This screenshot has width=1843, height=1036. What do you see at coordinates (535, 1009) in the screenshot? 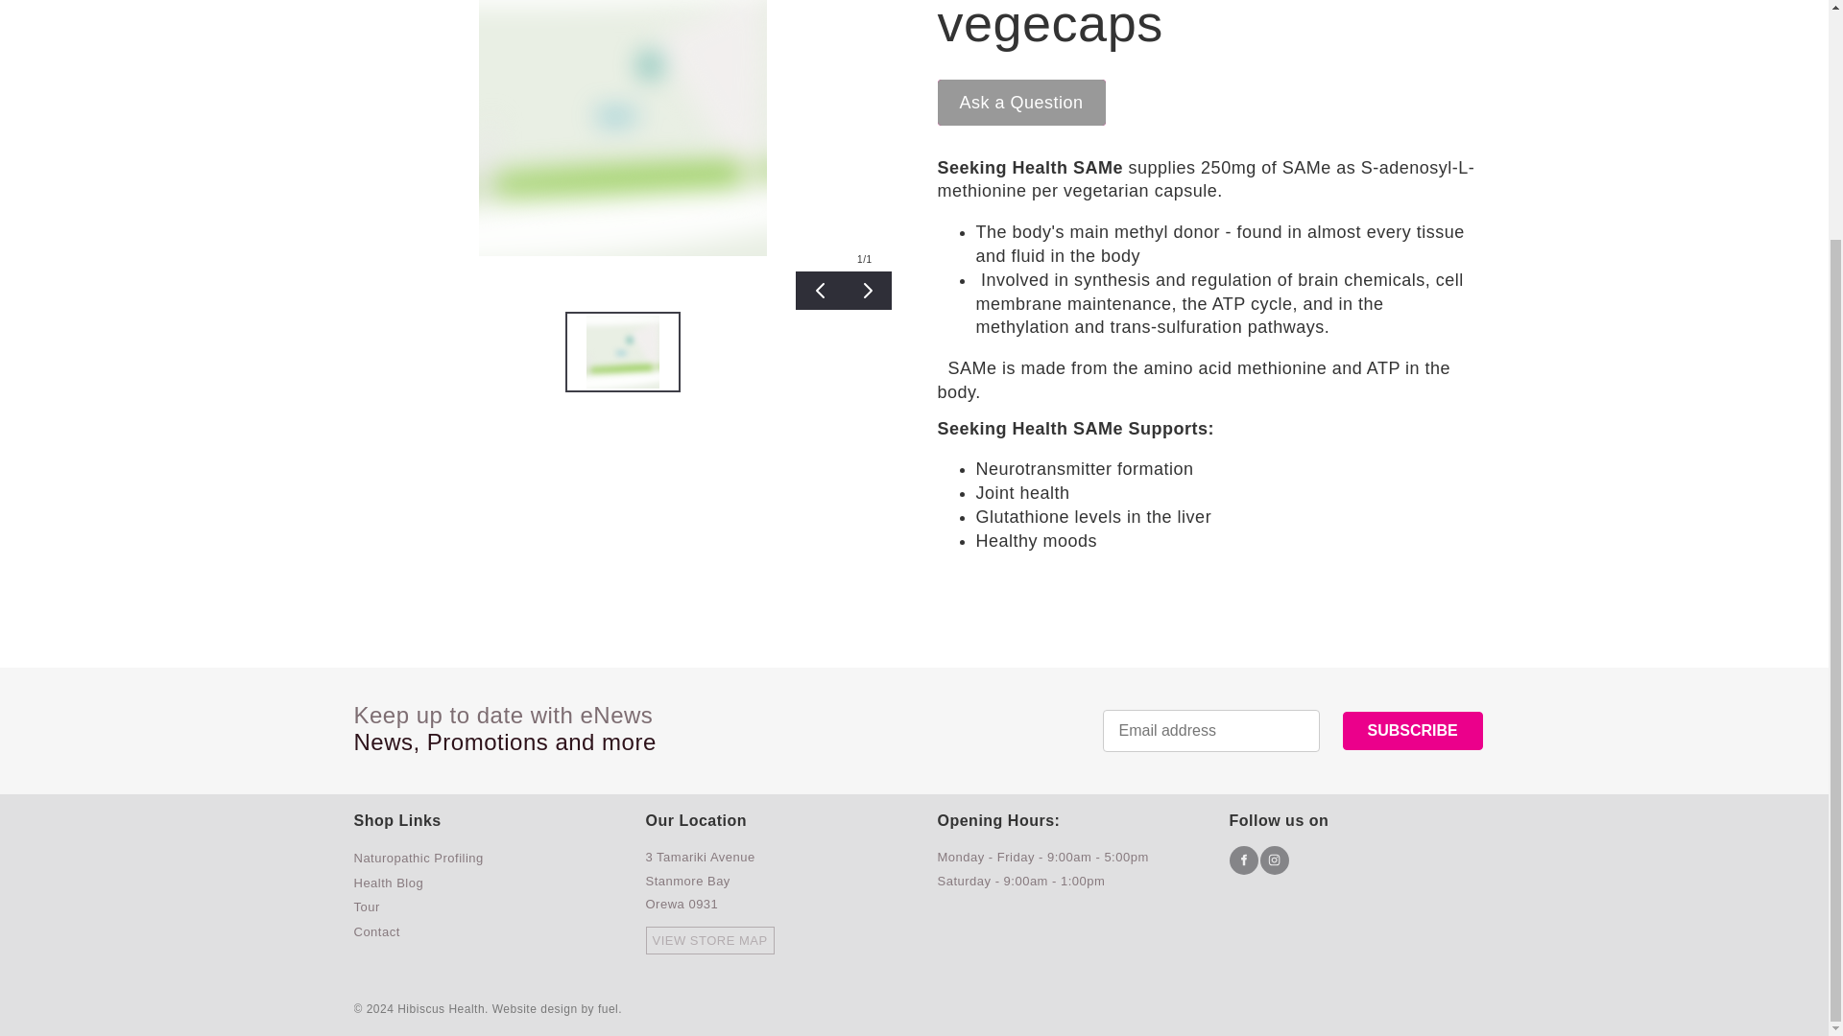
I see `Website design` at bounding box center [535, 1009].